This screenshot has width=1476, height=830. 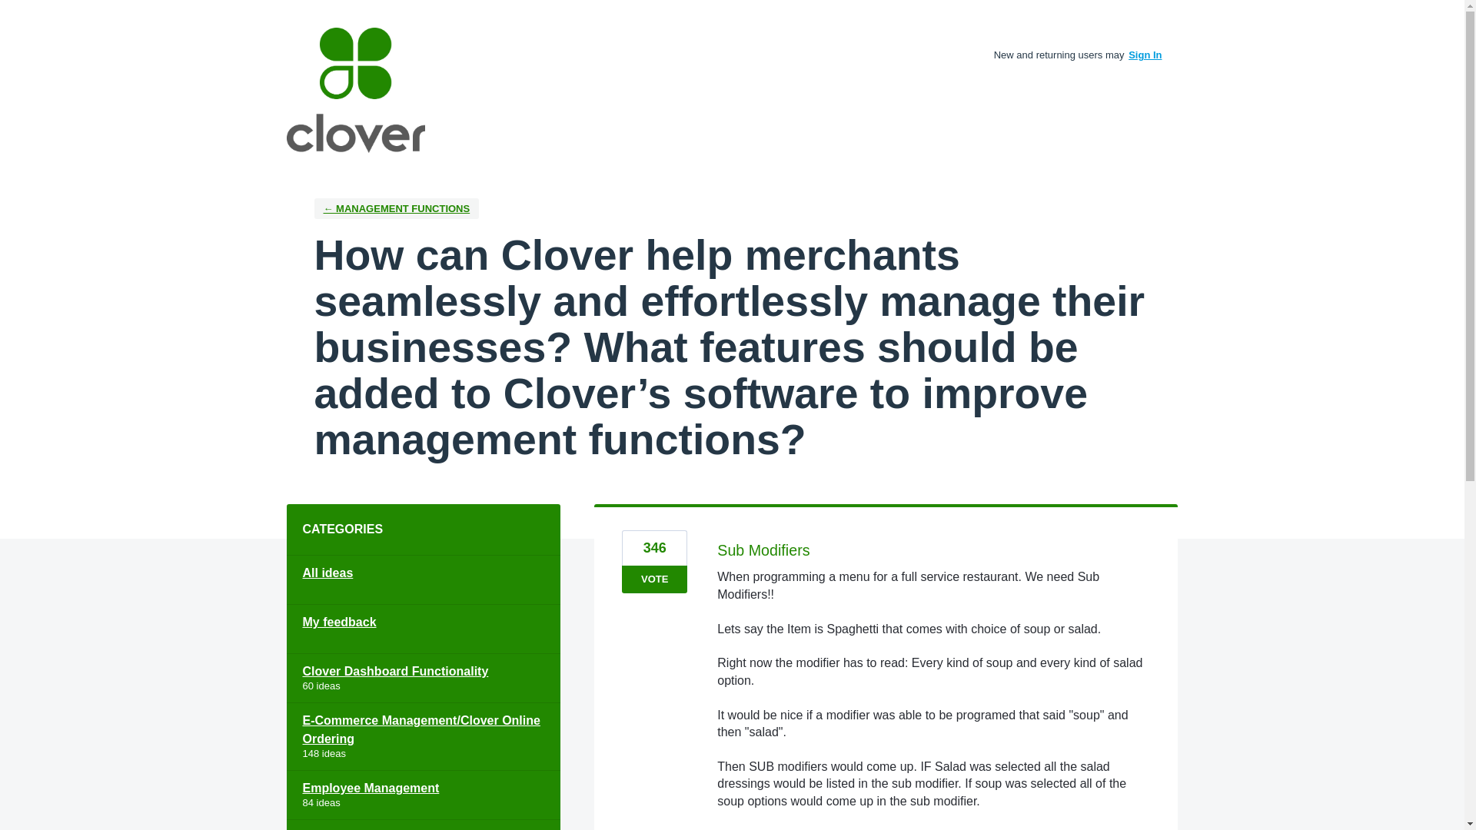 What do you see at coordinates (355, 89) in the screenshot?
I see `Clover UserVoice` at bounding box center [355, 89].